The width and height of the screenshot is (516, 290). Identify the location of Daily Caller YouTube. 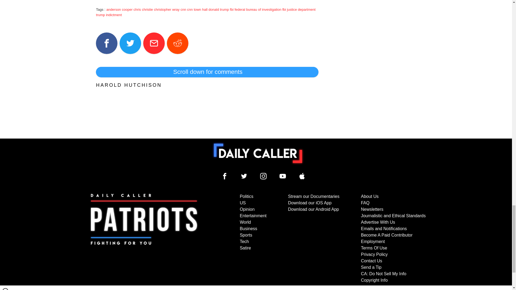
(283, 176).